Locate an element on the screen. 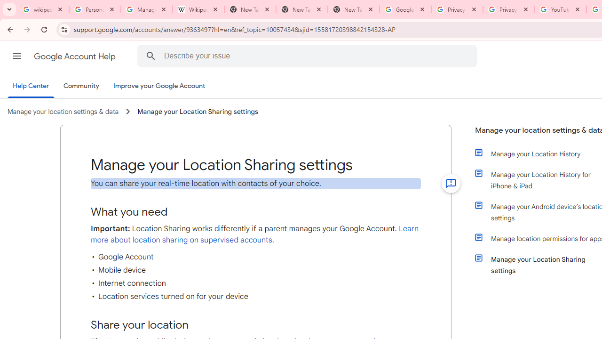  Search Help Center is located at coordinates (150, 56).